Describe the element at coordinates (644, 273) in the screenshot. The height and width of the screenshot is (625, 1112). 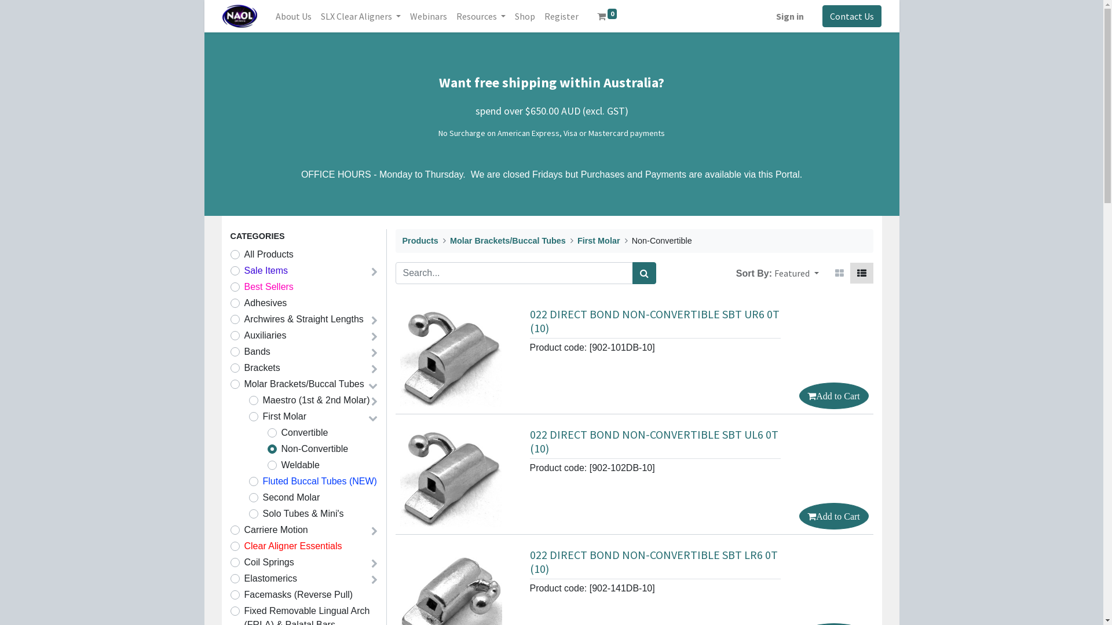
I see `Search` at that location.